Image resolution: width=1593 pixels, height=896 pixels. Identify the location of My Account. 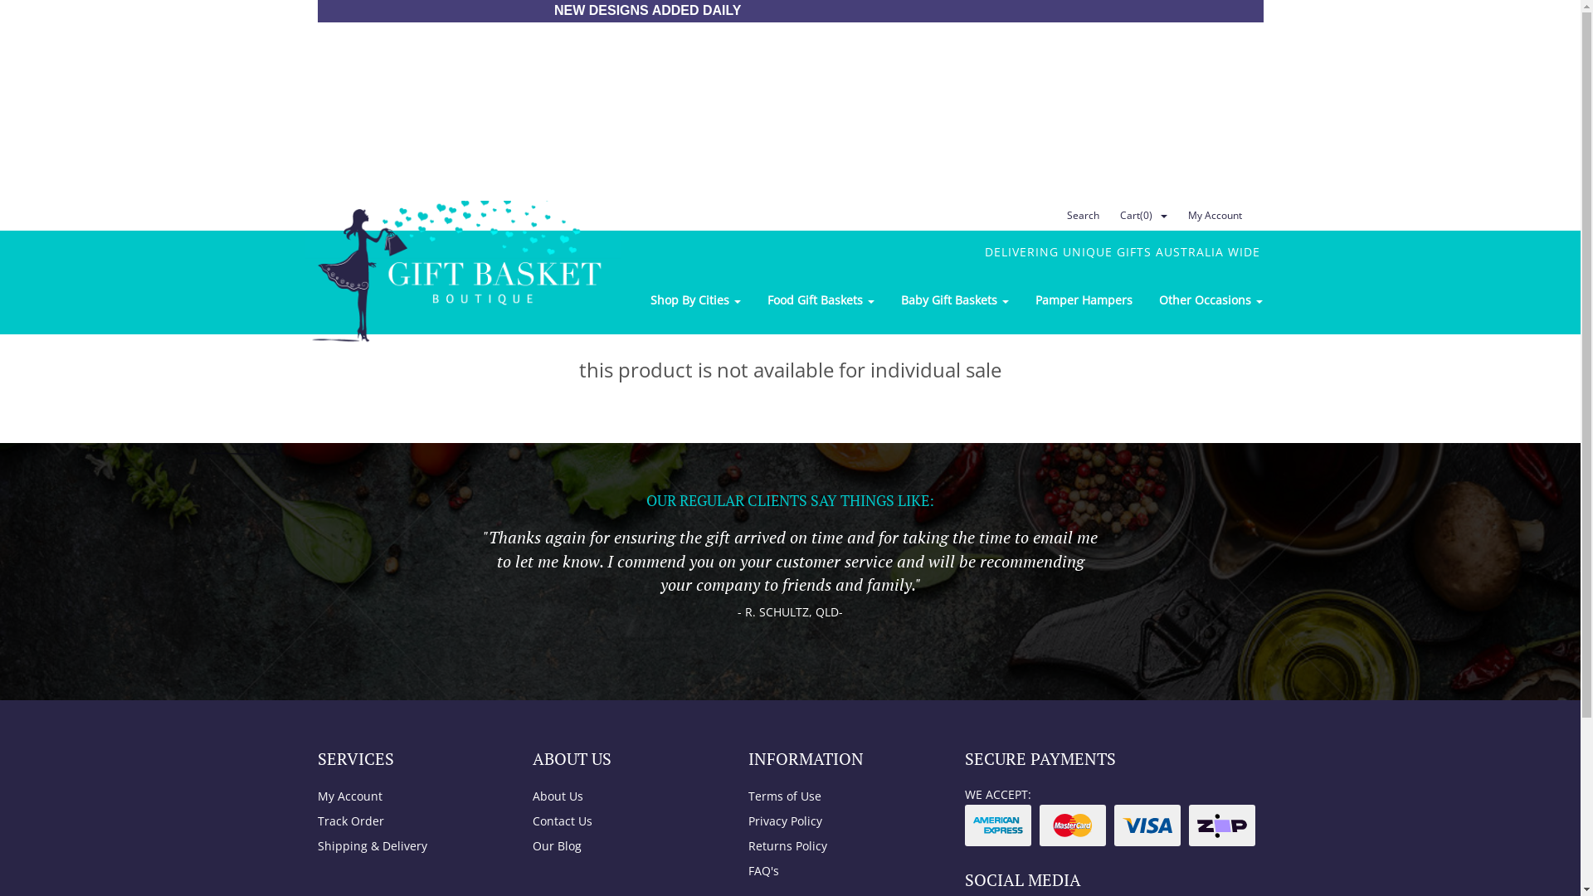
(1212, 216).